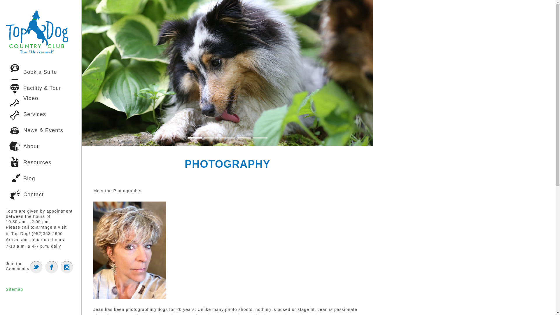 The height and width of the screenshot is (315, 560). Describe the element at coordinates (41, 195) in the screenshot. I see `Contact` at that location.